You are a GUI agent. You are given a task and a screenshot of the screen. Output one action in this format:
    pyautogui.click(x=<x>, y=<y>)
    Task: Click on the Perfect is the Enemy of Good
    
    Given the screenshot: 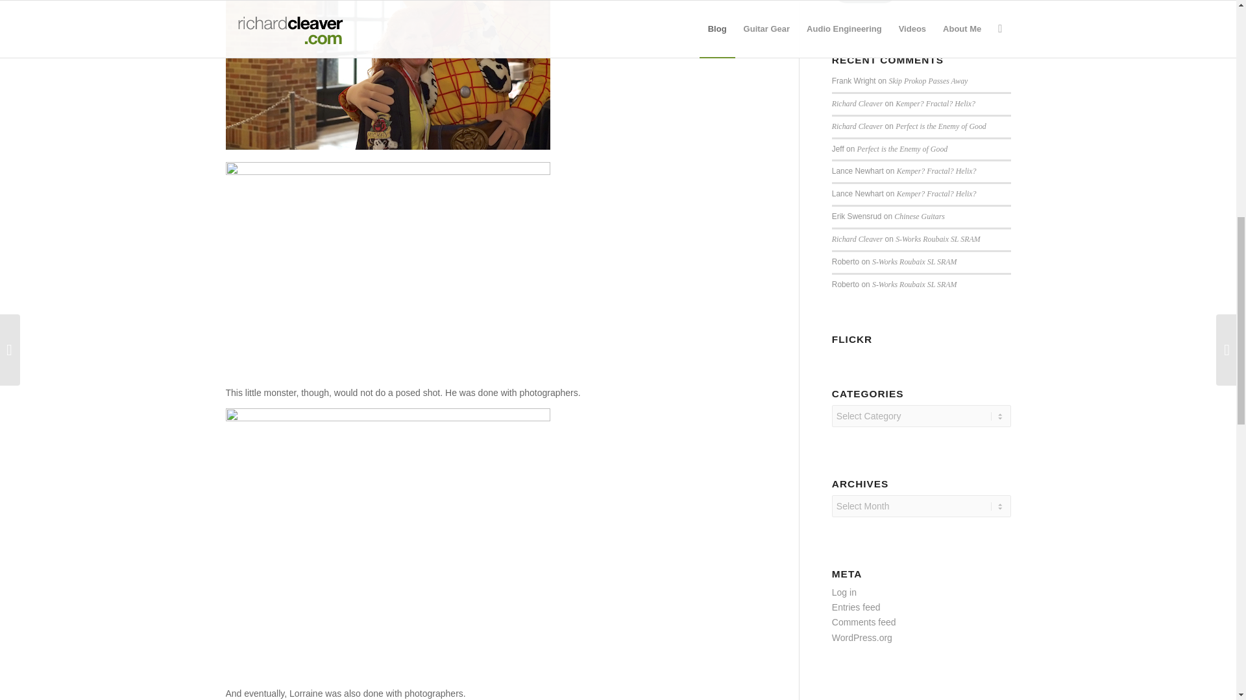 What is the action you would take?
    pyautogui.click(x=941, y=126)
    